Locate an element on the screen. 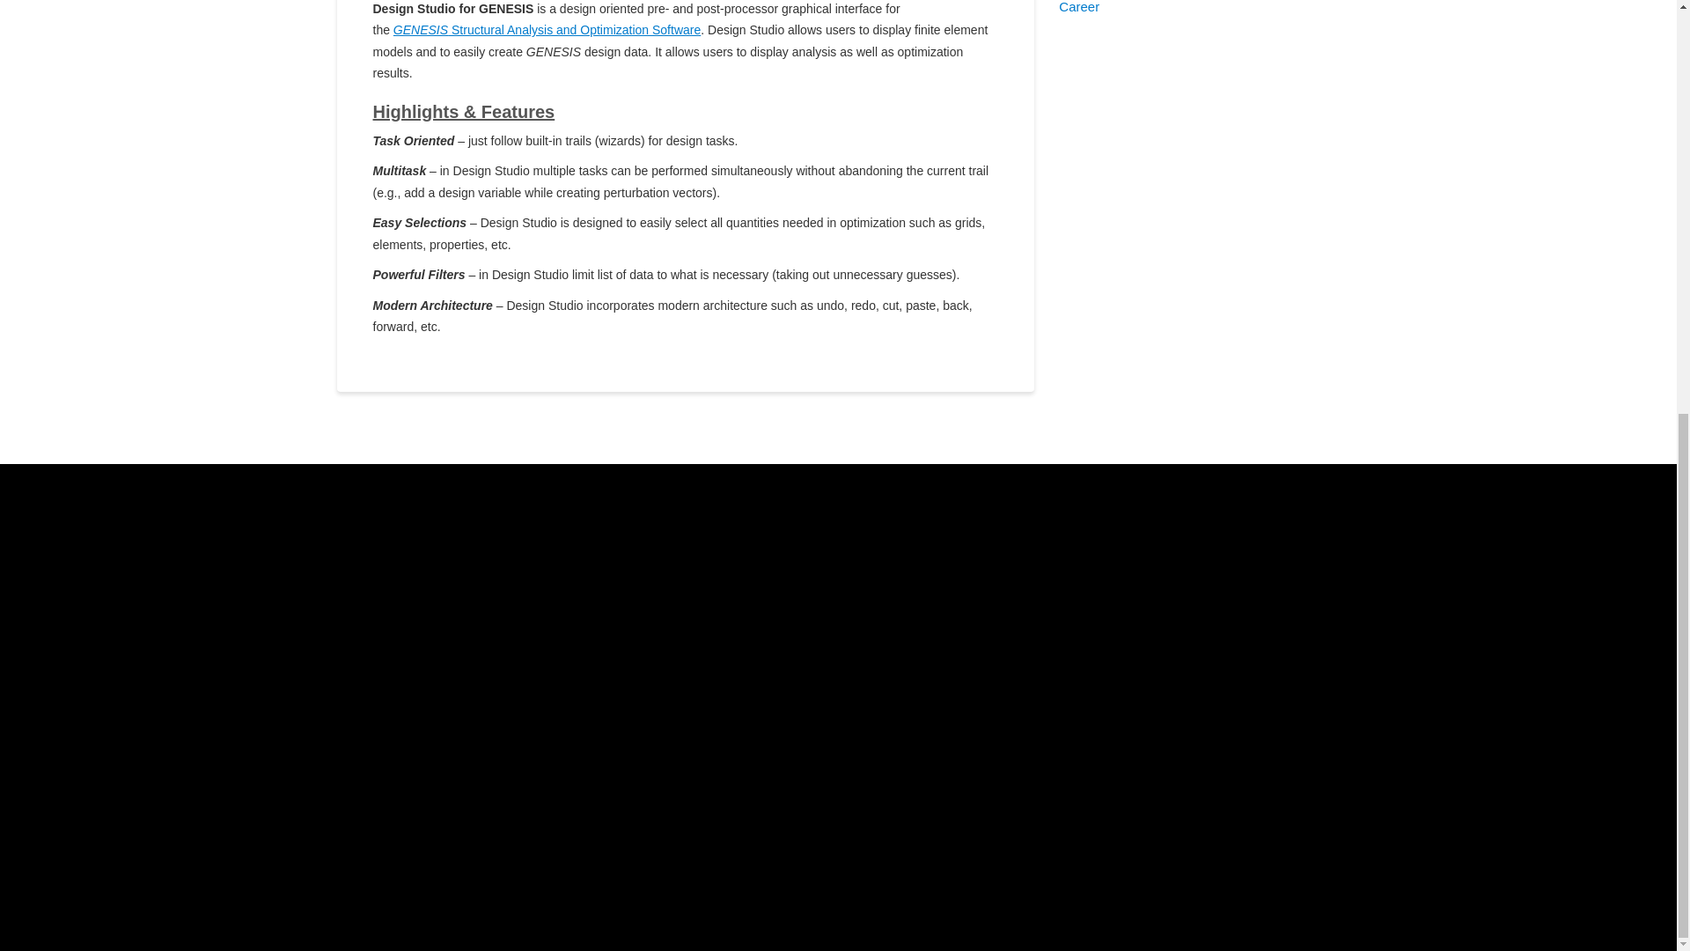 The image size is (1690, 951). Career is located at coordinates (1079, 7).